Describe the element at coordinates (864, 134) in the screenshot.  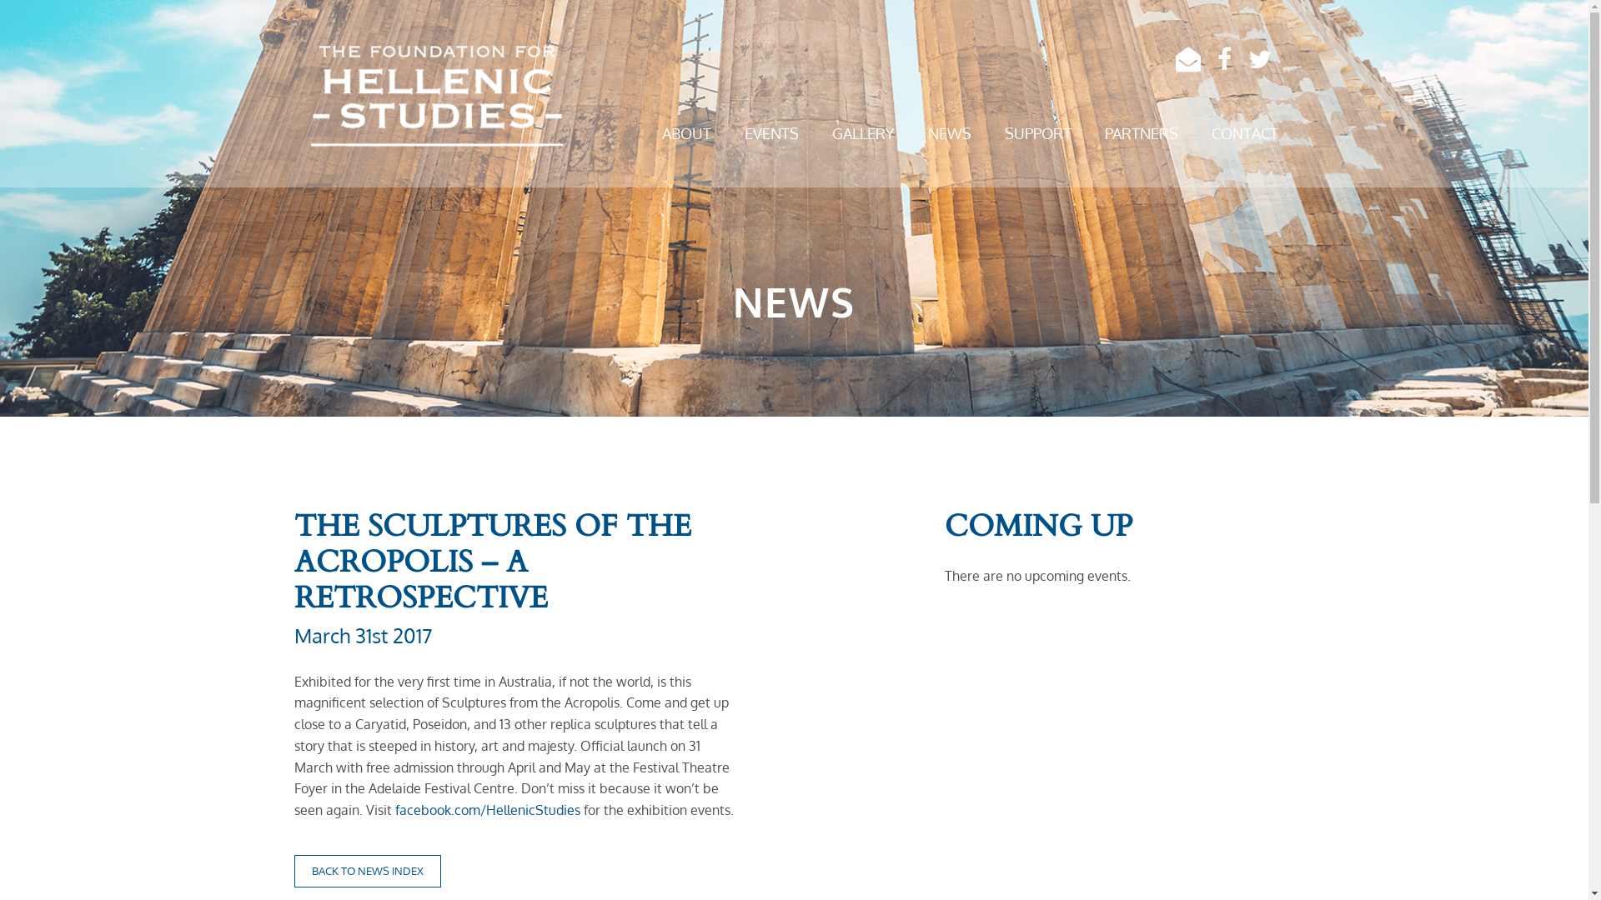
I see `GALLERY` at that location.